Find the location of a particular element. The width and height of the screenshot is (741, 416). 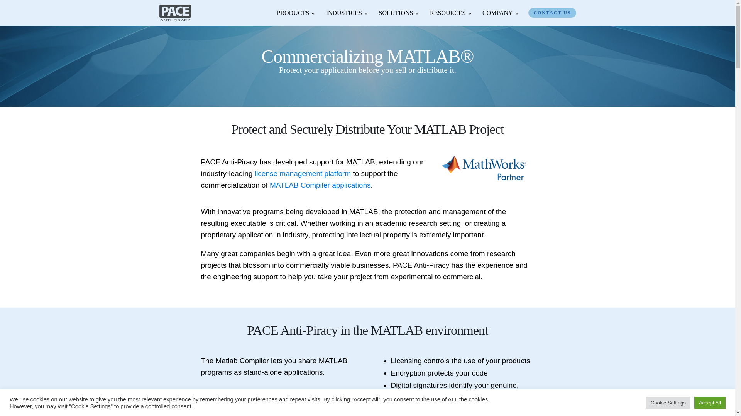

license management platform is located at coordinates (303, 173).